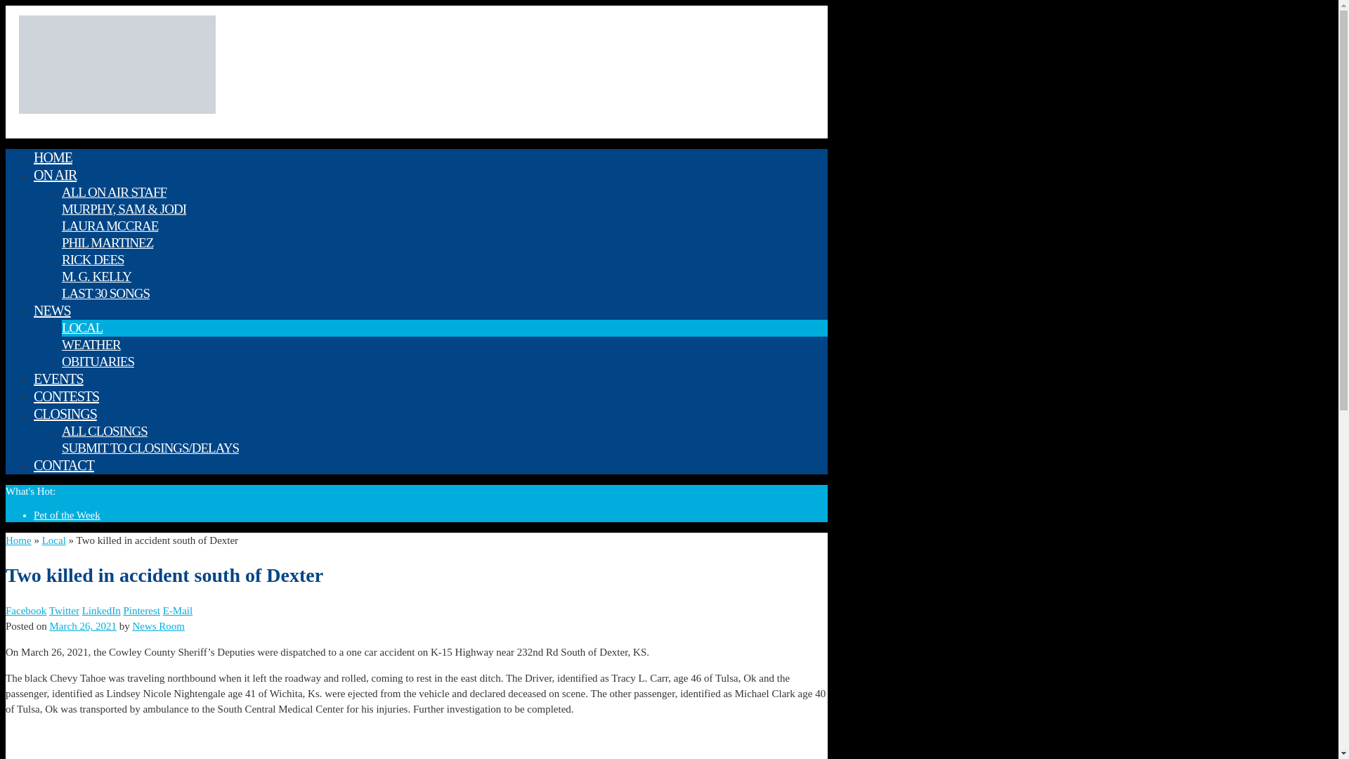 This screenshot has height=759, width=1349. Describe the element at coordinates (25, 610) in the screenshot. I see `Share to Facebook` at that location.